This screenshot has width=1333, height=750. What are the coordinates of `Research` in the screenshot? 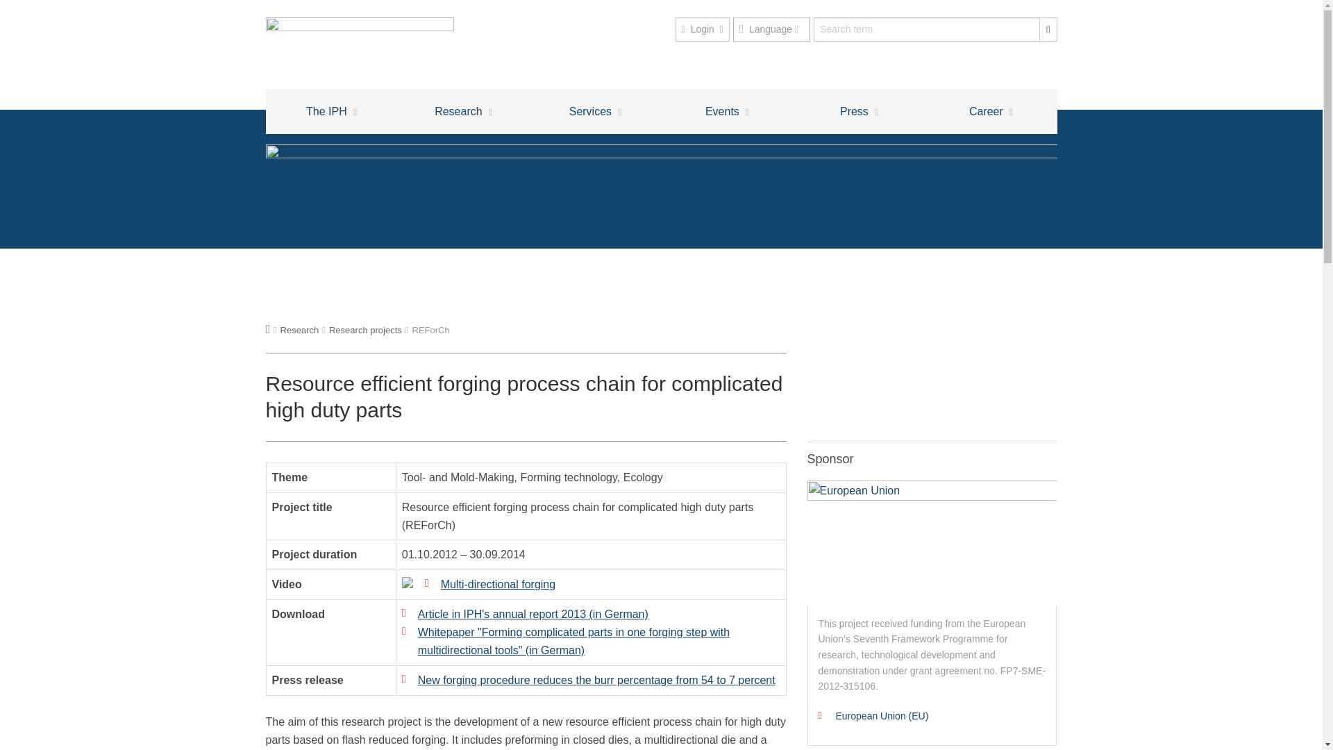 It's located at (463, 111).